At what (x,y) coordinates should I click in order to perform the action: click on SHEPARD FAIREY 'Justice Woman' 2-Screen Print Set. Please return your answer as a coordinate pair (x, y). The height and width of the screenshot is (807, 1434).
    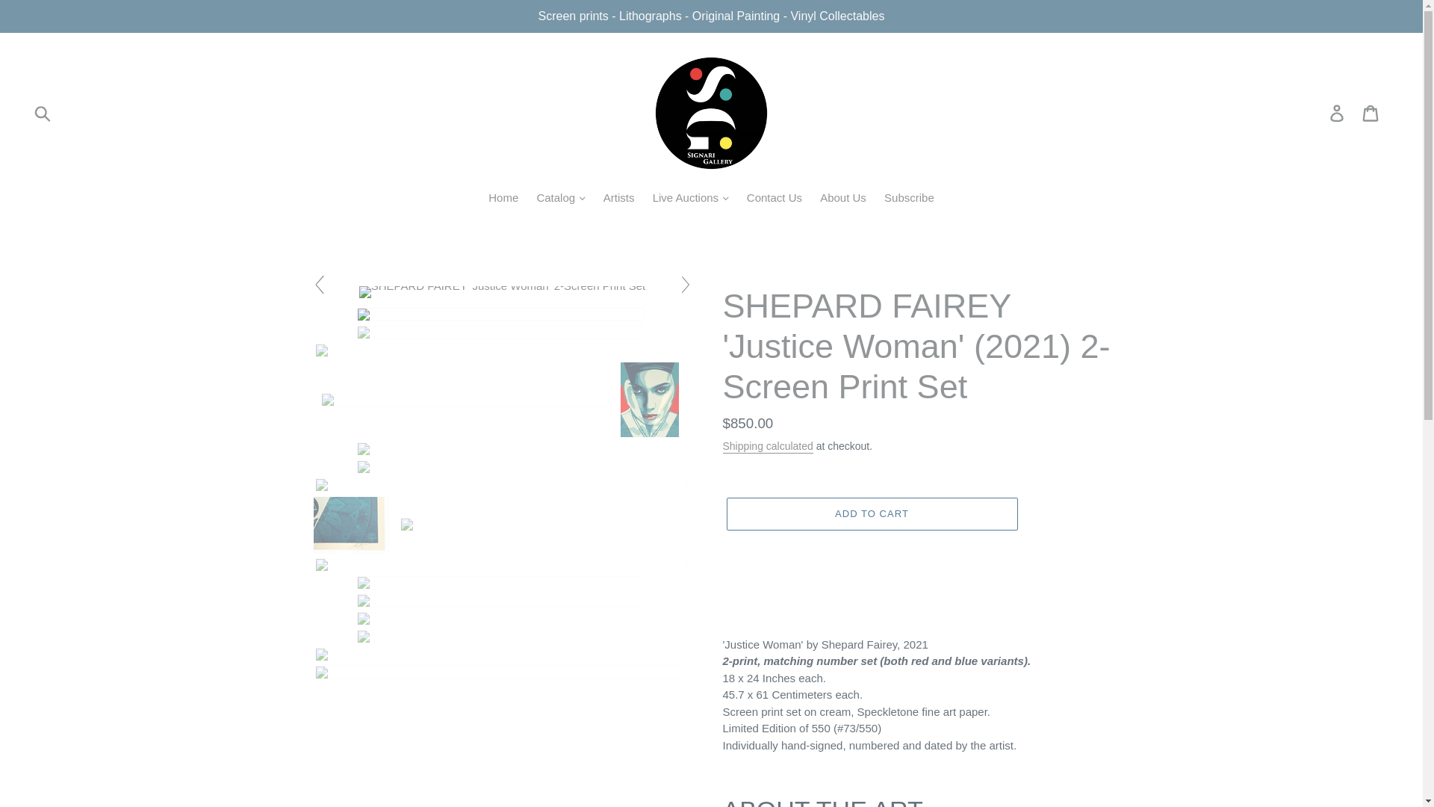
    Looking at the image, I should click on (502, 332).